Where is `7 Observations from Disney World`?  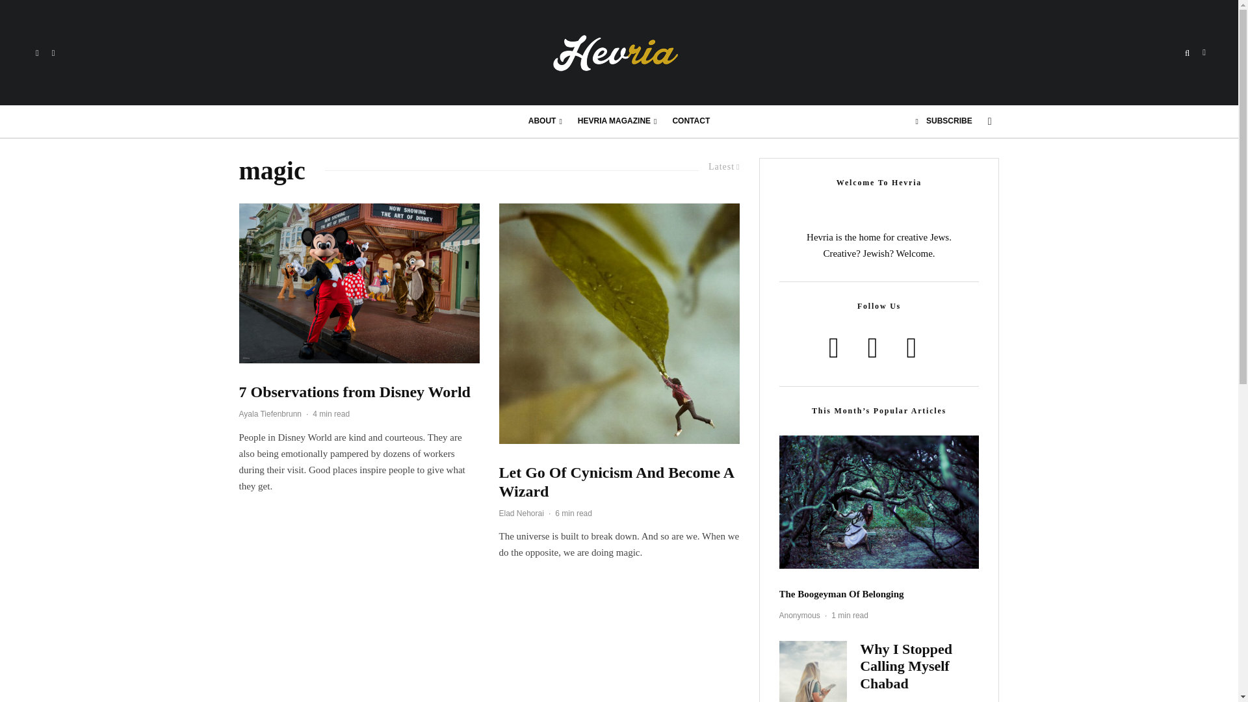
7 Observations from Disney World is located at coordinates (355, 391).